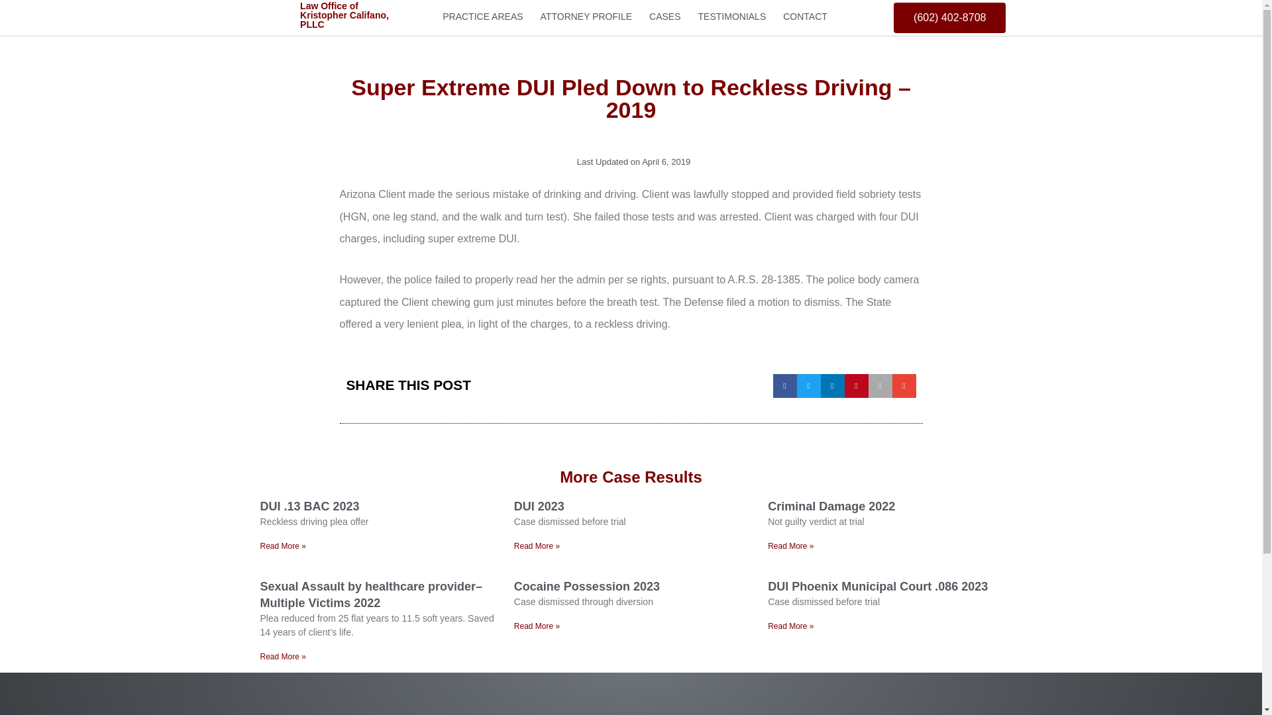 The height and width of the screenshot is (715, 1272). What do you see at coordinates (878, 587) in the screenshot?
I see `DUI Phoenix Municipal Court .086 2023` at bounding box center [878, 587].